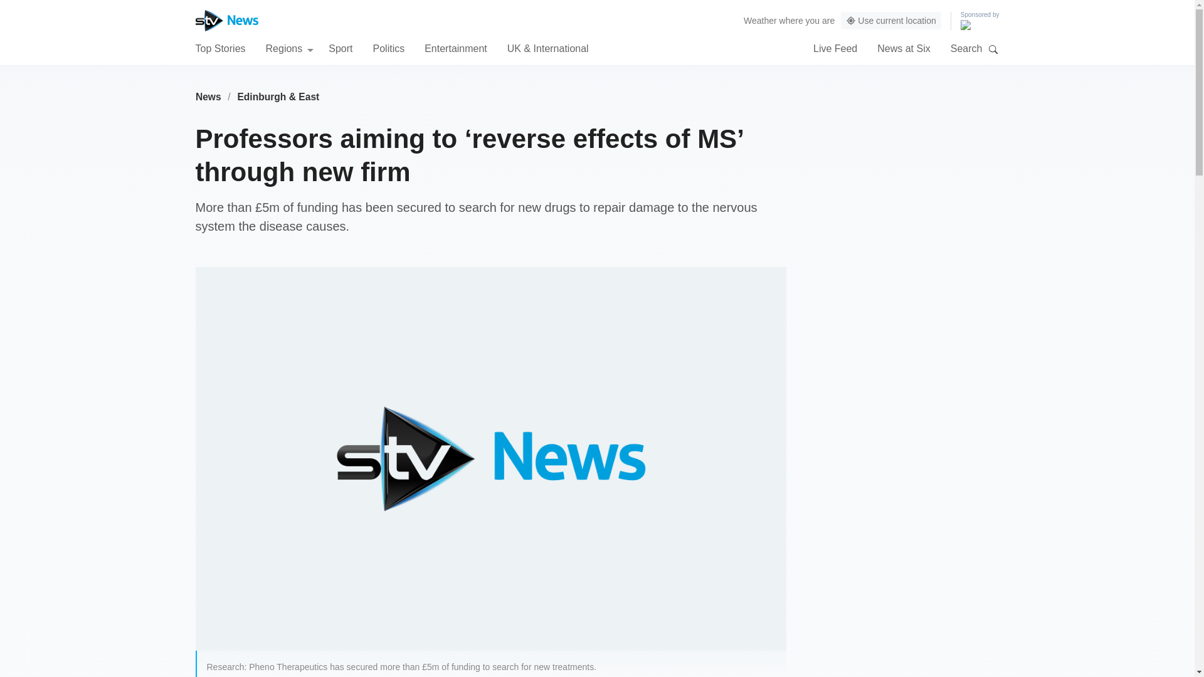 The height and width of the screenshot is (677, 1204). Describe the element at coordinates (890, 21) in the screenshot. I see `Use current location` at that location.